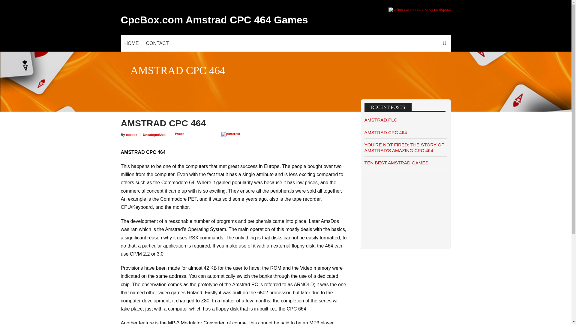  What do you see at coordinates (380, 120) in the screenshot?
I see `AMSTRAD PLC` at bounding box center [380, 120].